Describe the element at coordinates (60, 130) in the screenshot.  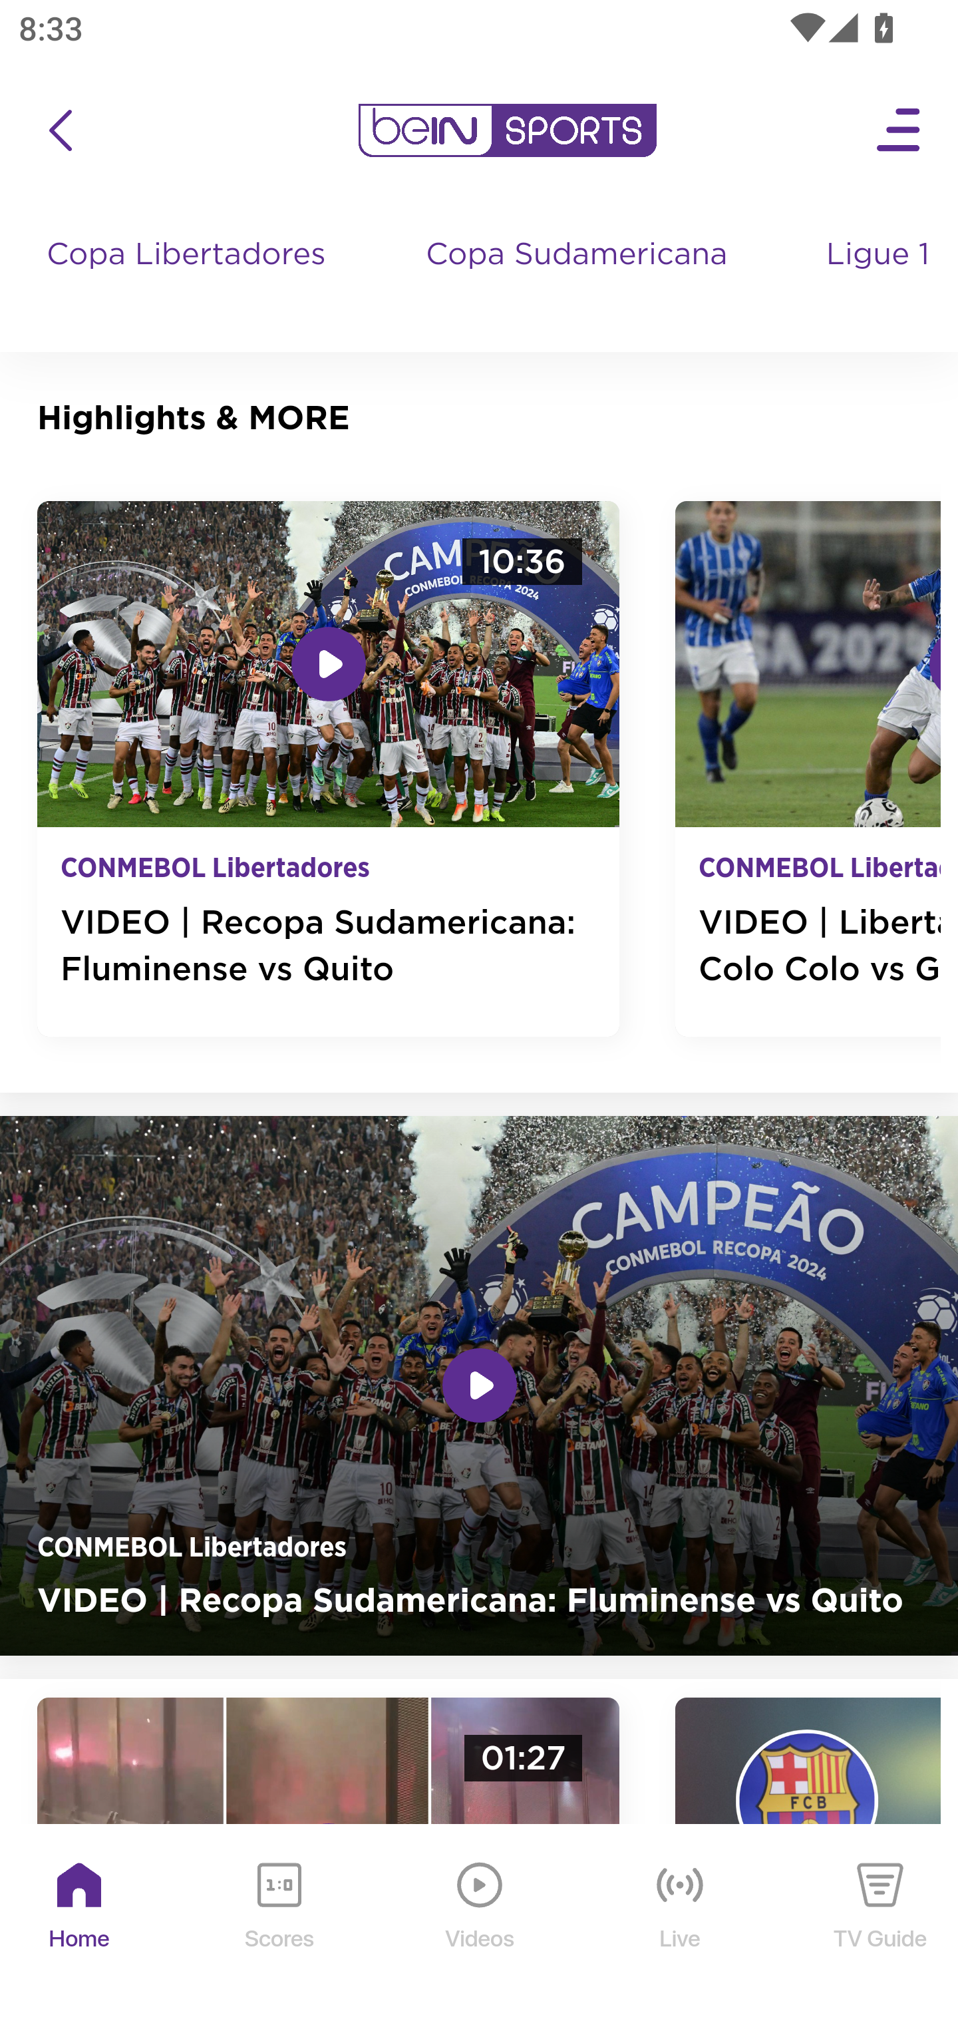
I see `icon back` at that location.